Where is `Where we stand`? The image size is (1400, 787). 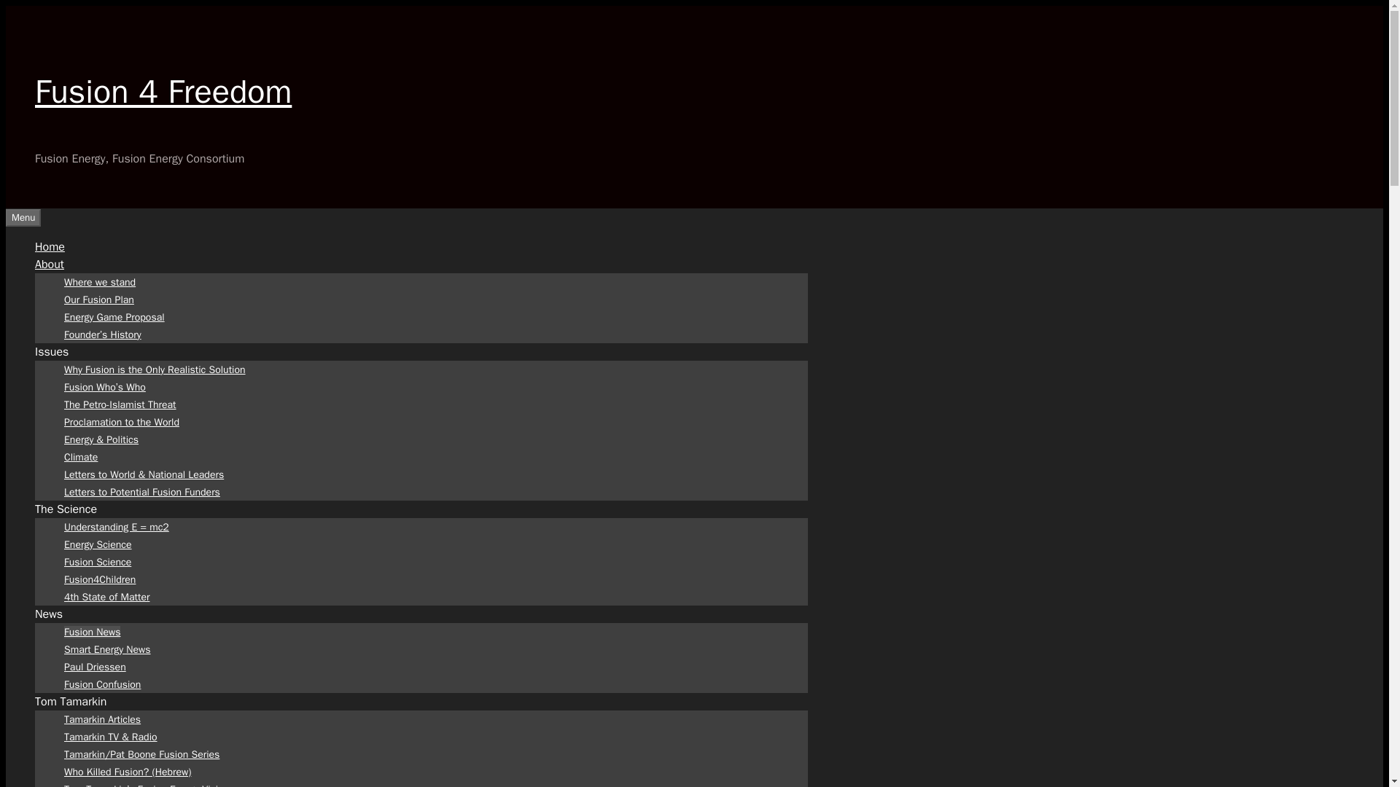
Where we stand is located at coordinates (100, 281).